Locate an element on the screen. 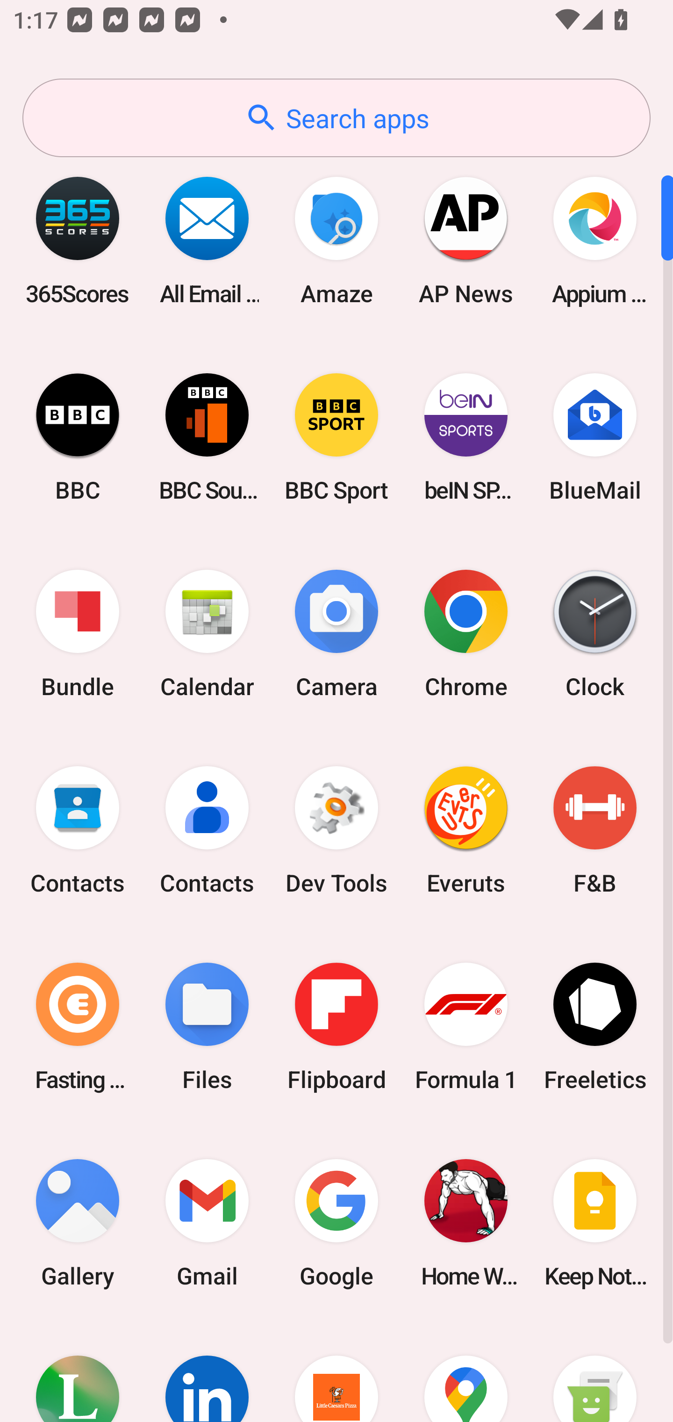  Contacts is located at coordinates (78, 830).